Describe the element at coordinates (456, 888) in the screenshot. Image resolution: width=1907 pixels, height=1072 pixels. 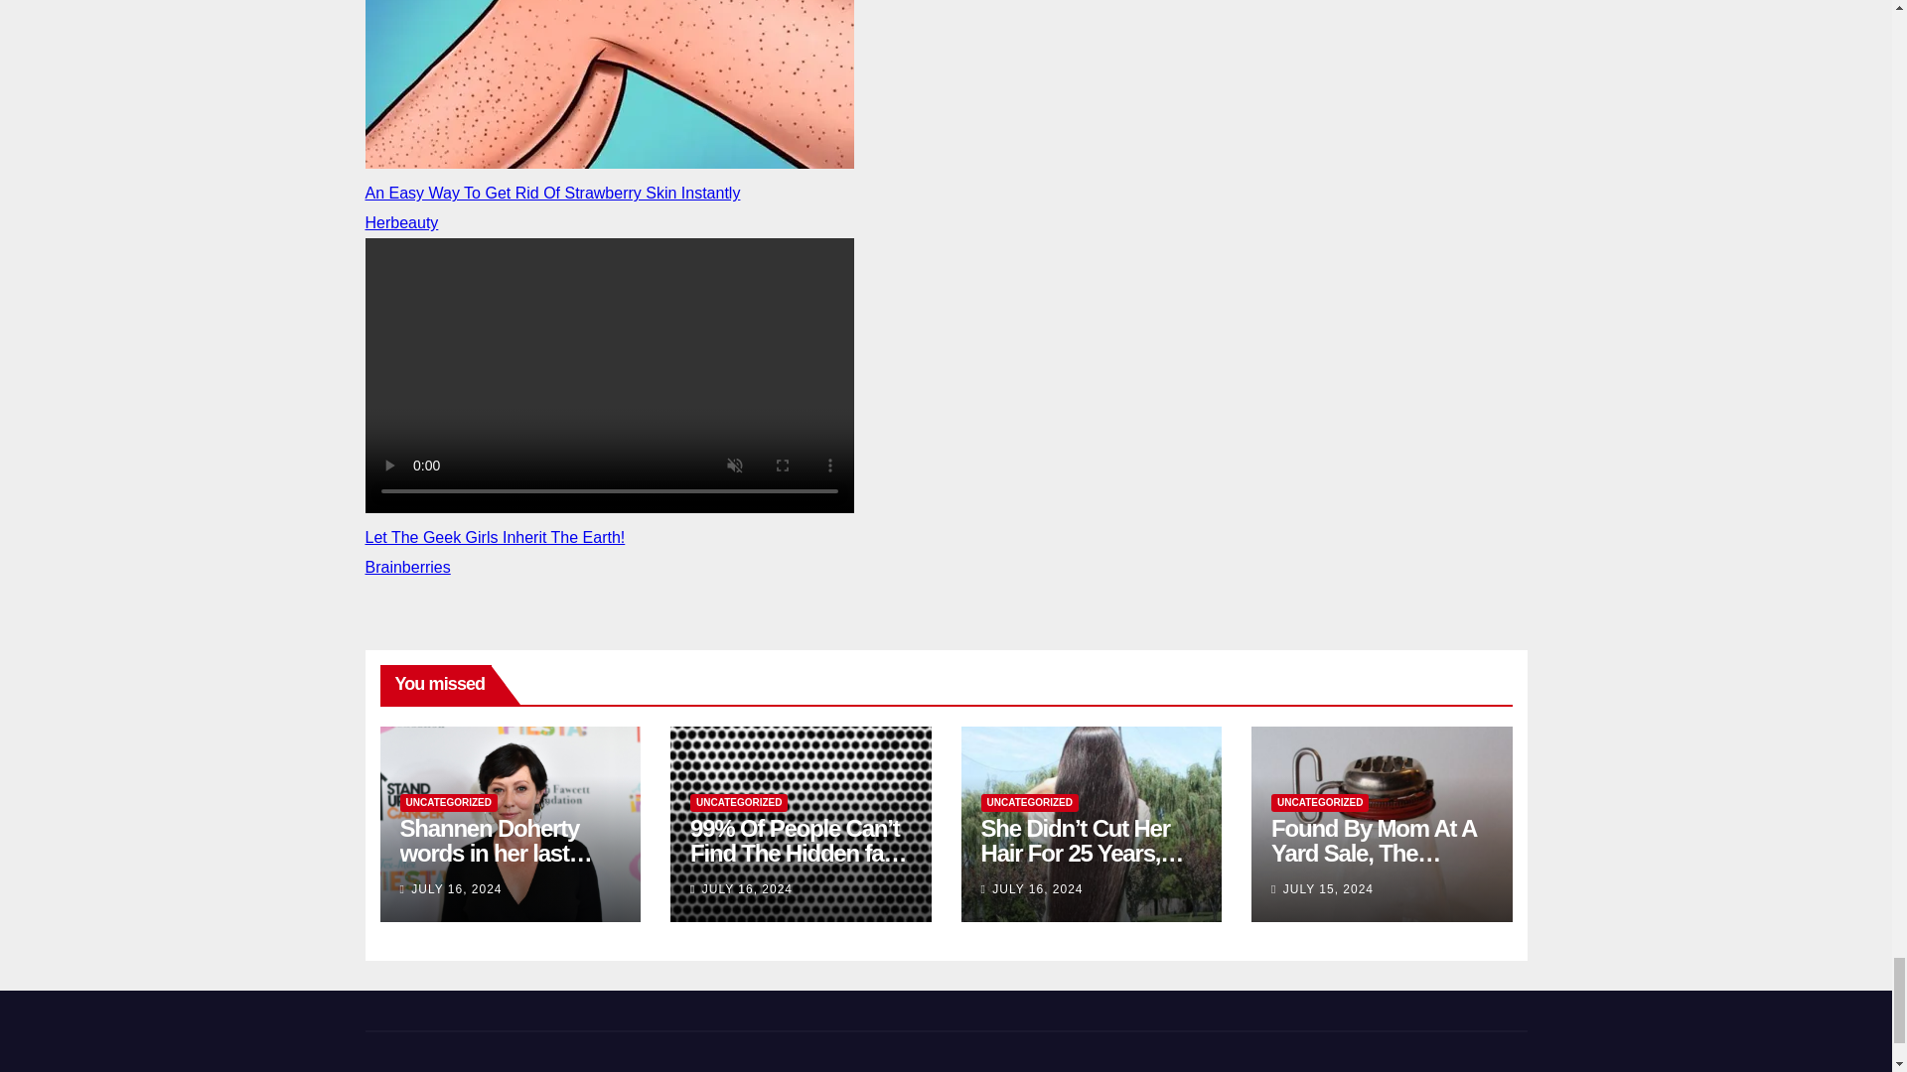
I see `JULY 16, 2024` at that location.